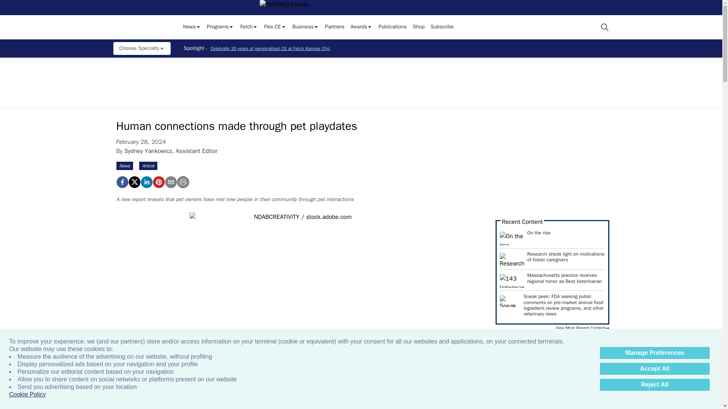 The image size is (728, 409). What do you see at coordinates (122, 182) in the screenshot?
I see `Human connections made through pet playdates` at bounding box center [122, 182].